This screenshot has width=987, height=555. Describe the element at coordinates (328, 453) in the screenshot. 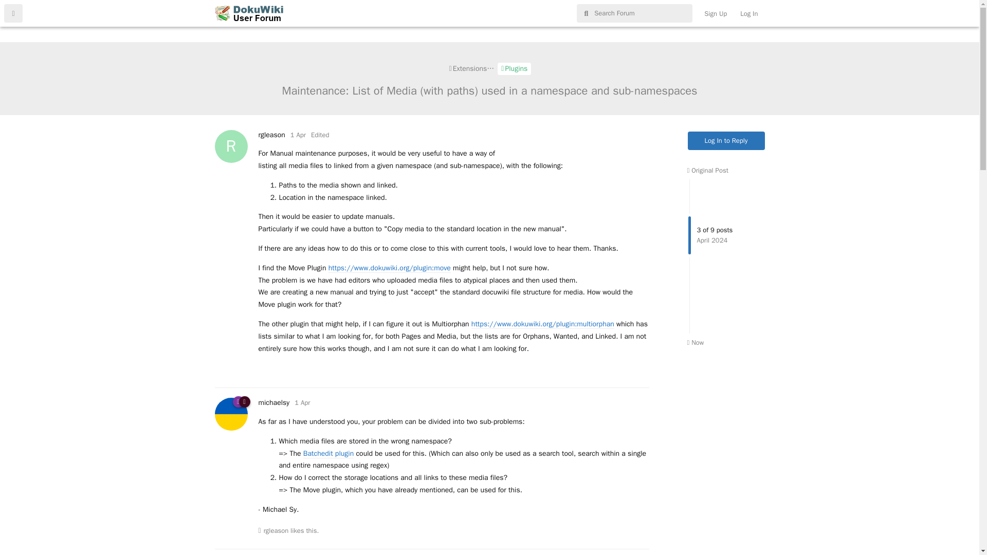

I see `Batchedit plugin` at that location.